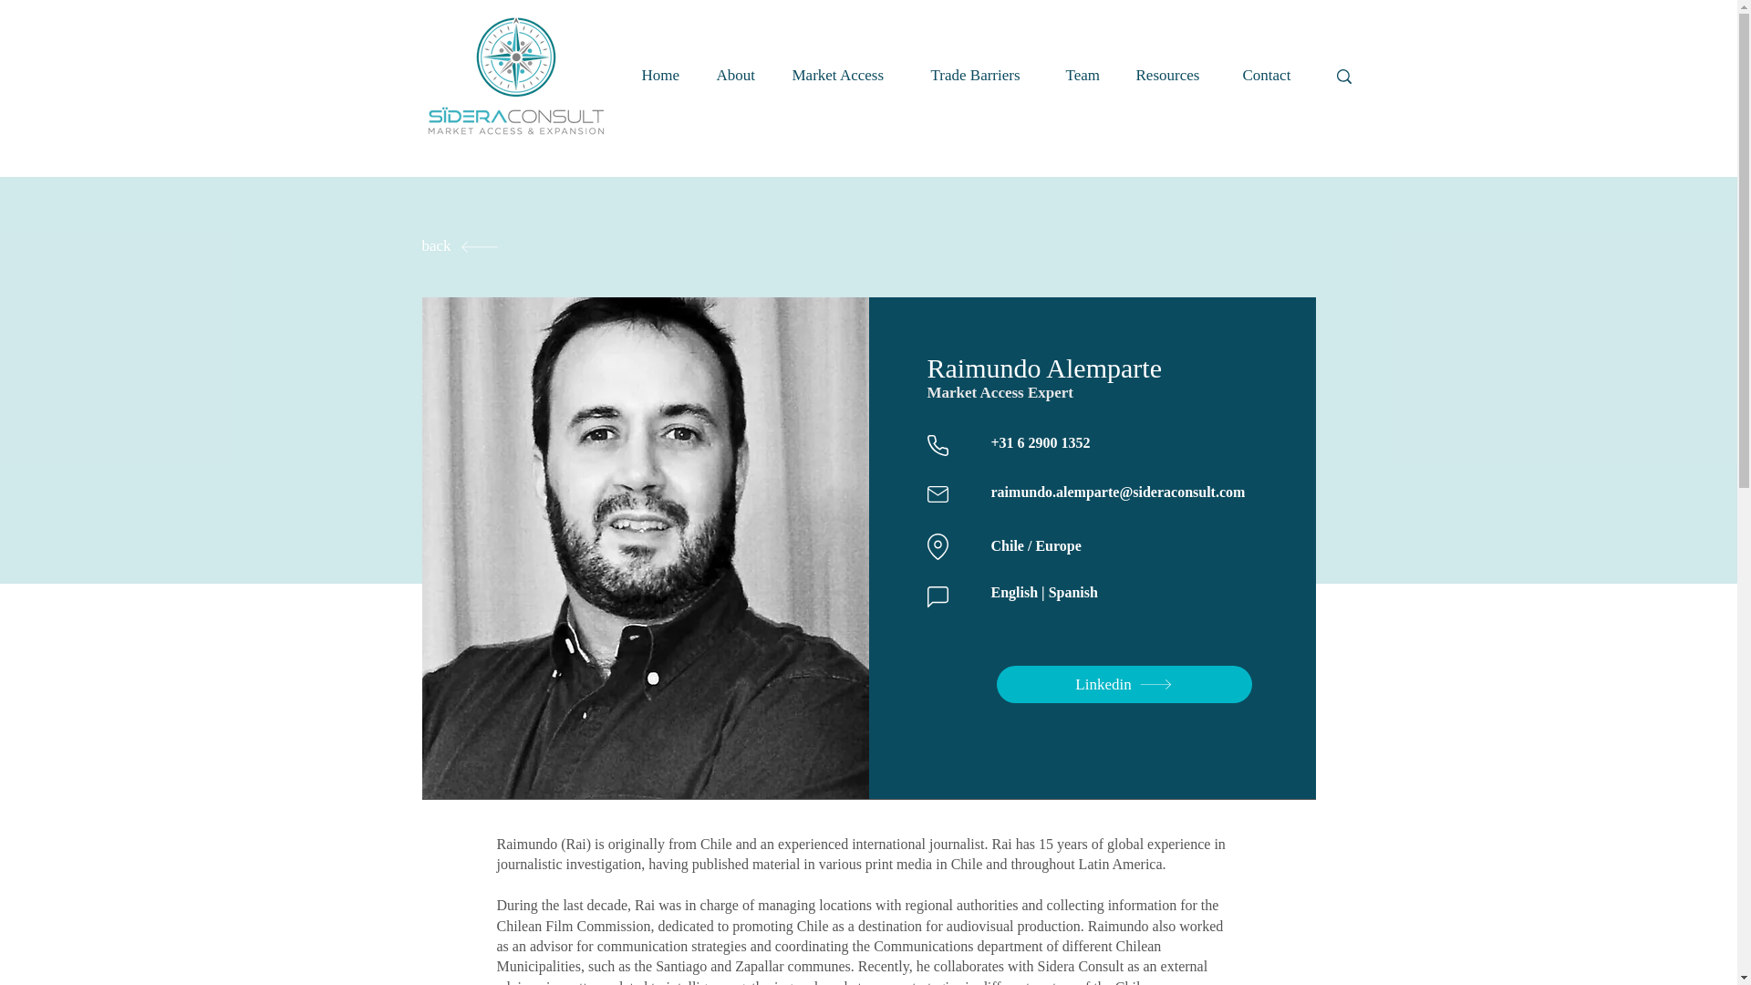 The image size is (1751, 985). I want to click on Team, so click(1087, 72).